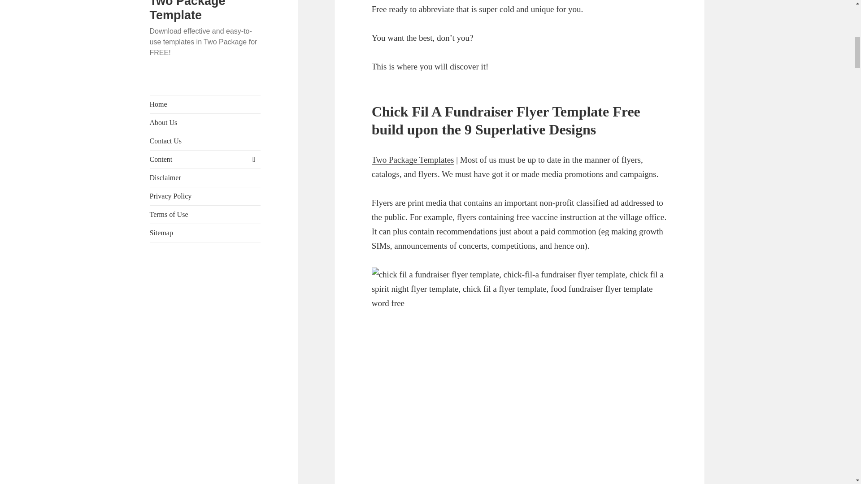  Describe the element at coordinates (413, 160) in the screenshot. I see `Two Package Templates` at that location.